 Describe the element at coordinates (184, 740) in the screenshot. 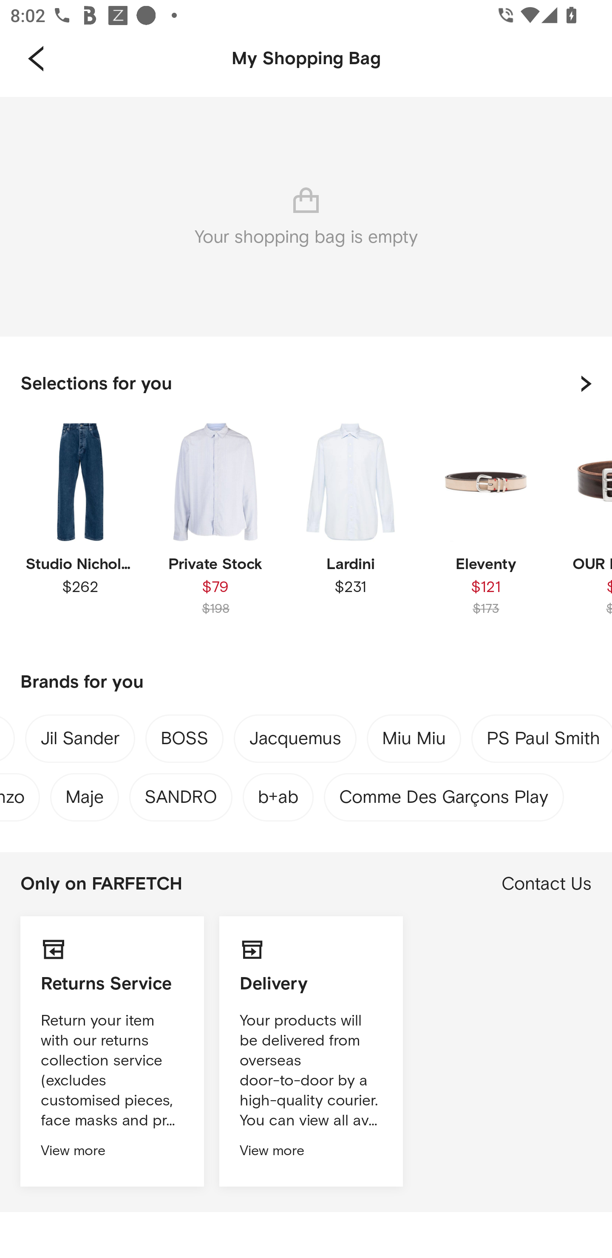

I see `BOSS` at that location.